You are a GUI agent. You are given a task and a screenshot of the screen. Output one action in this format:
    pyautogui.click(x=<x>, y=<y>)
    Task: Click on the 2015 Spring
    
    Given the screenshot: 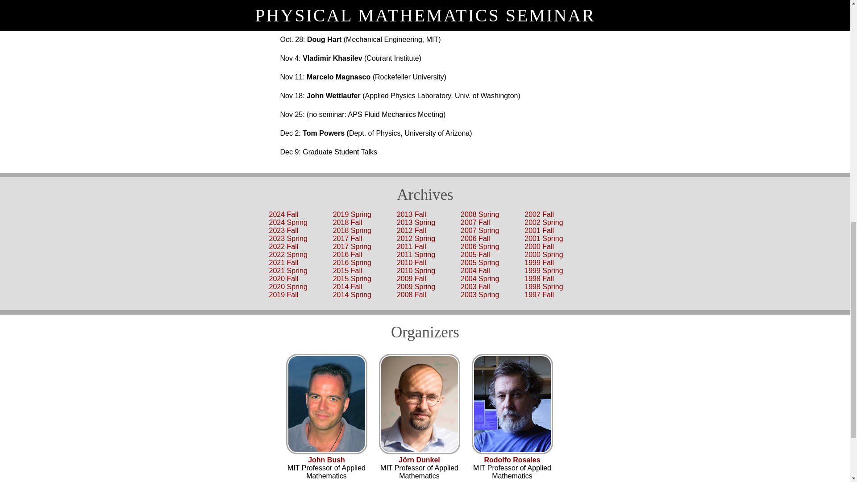 What is the action you would take?
    pyautogui.click(x=352, y=278)
    